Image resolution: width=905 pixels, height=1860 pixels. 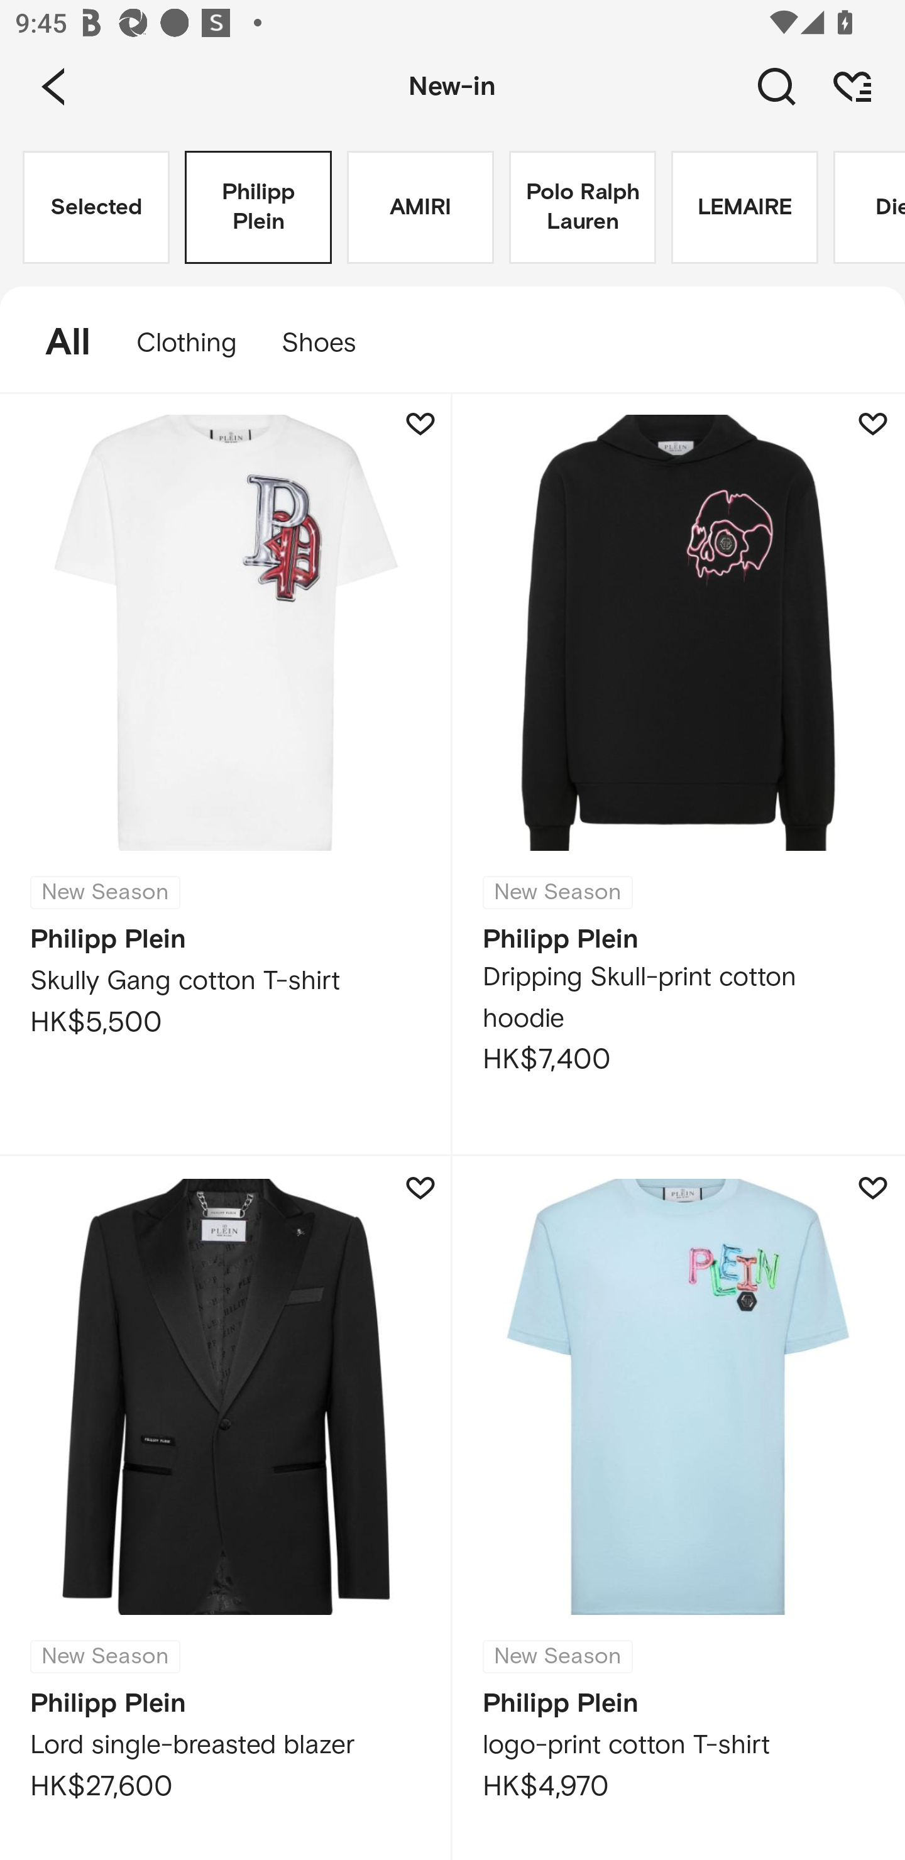 I want to click on All, so click(x=57, y=343).